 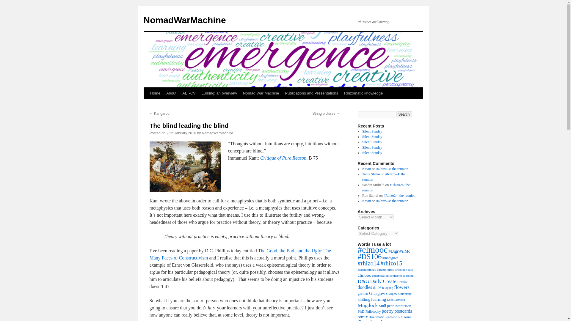 I want to click on NomadWarMachine, so click(x=218, y=133).